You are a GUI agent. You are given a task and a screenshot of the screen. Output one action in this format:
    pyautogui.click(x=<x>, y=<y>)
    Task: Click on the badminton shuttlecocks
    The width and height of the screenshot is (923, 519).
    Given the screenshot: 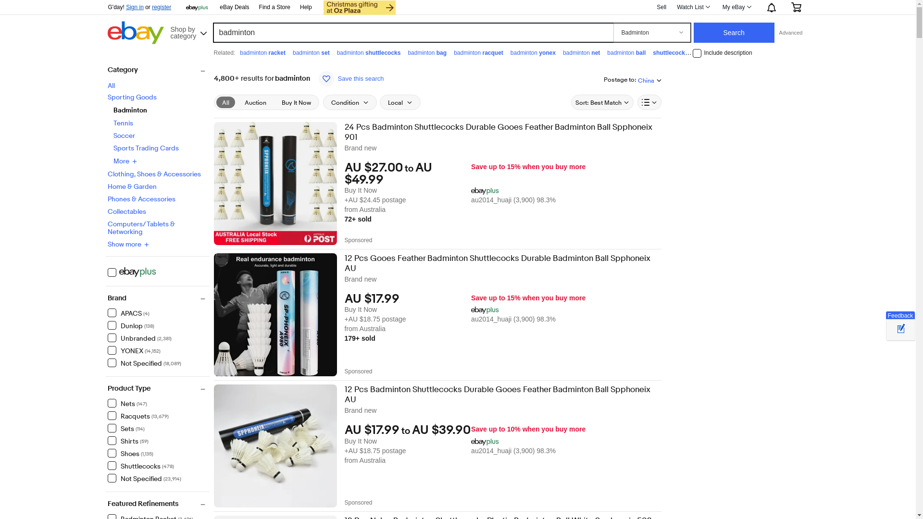 What is the action you would take?
    pyautogui.click(x=369, y=53)
    